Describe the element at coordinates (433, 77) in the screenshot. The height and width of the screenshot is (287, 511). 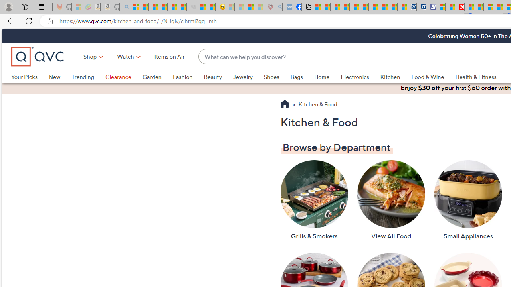
I see `Food & Wine` at that location.